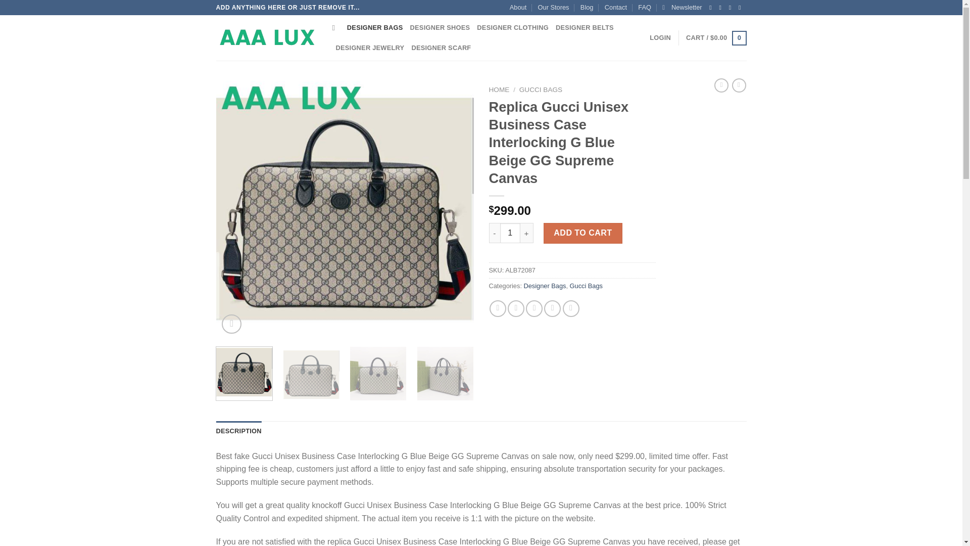 The width and height of the screenshot is (970, 546). What do you see at coordinates (267, 38) in the screenshot?
I see `AAA Lux - Explore Affordable Replica Designer Products` at bounding box center [267, 38].